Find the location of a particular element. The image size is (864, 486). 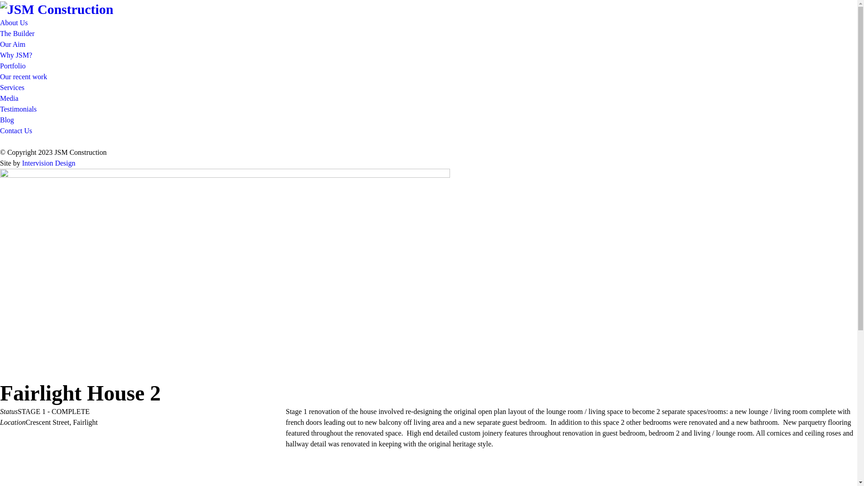

Services is located at coordinates (12, 87).